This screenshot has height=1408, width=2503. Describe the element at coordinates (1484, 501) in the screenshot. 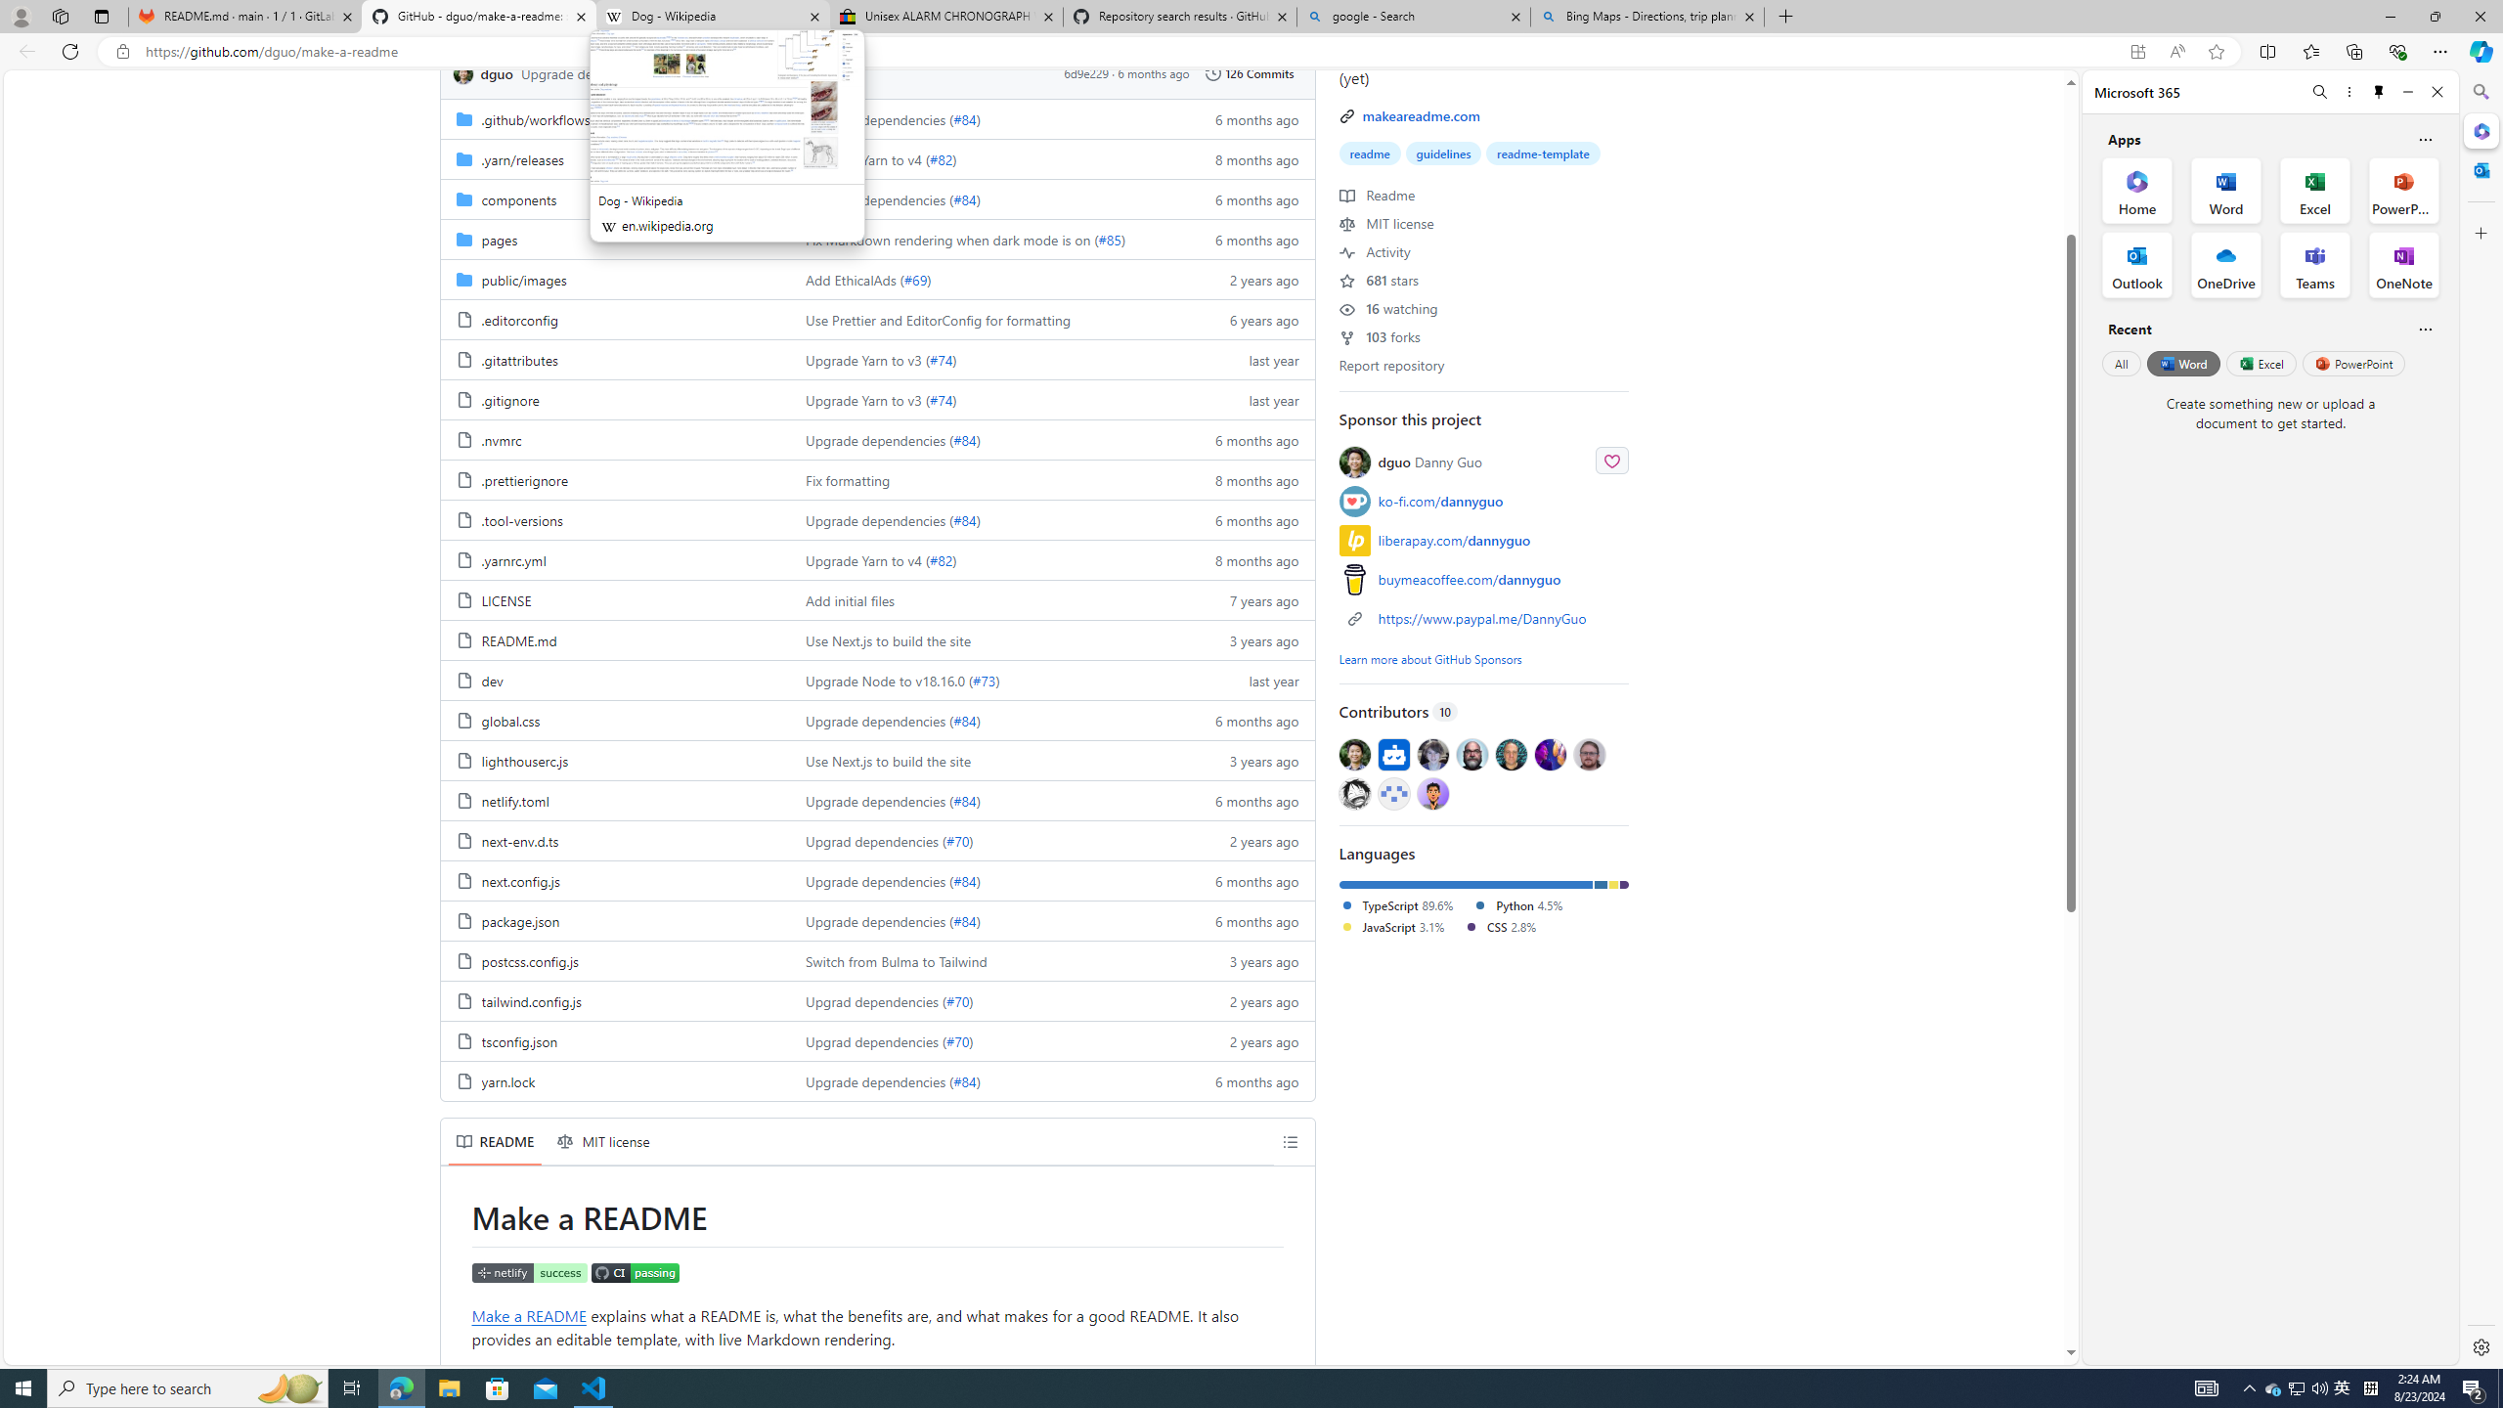

I see `ko-fi.com/dannyguo` at that location.